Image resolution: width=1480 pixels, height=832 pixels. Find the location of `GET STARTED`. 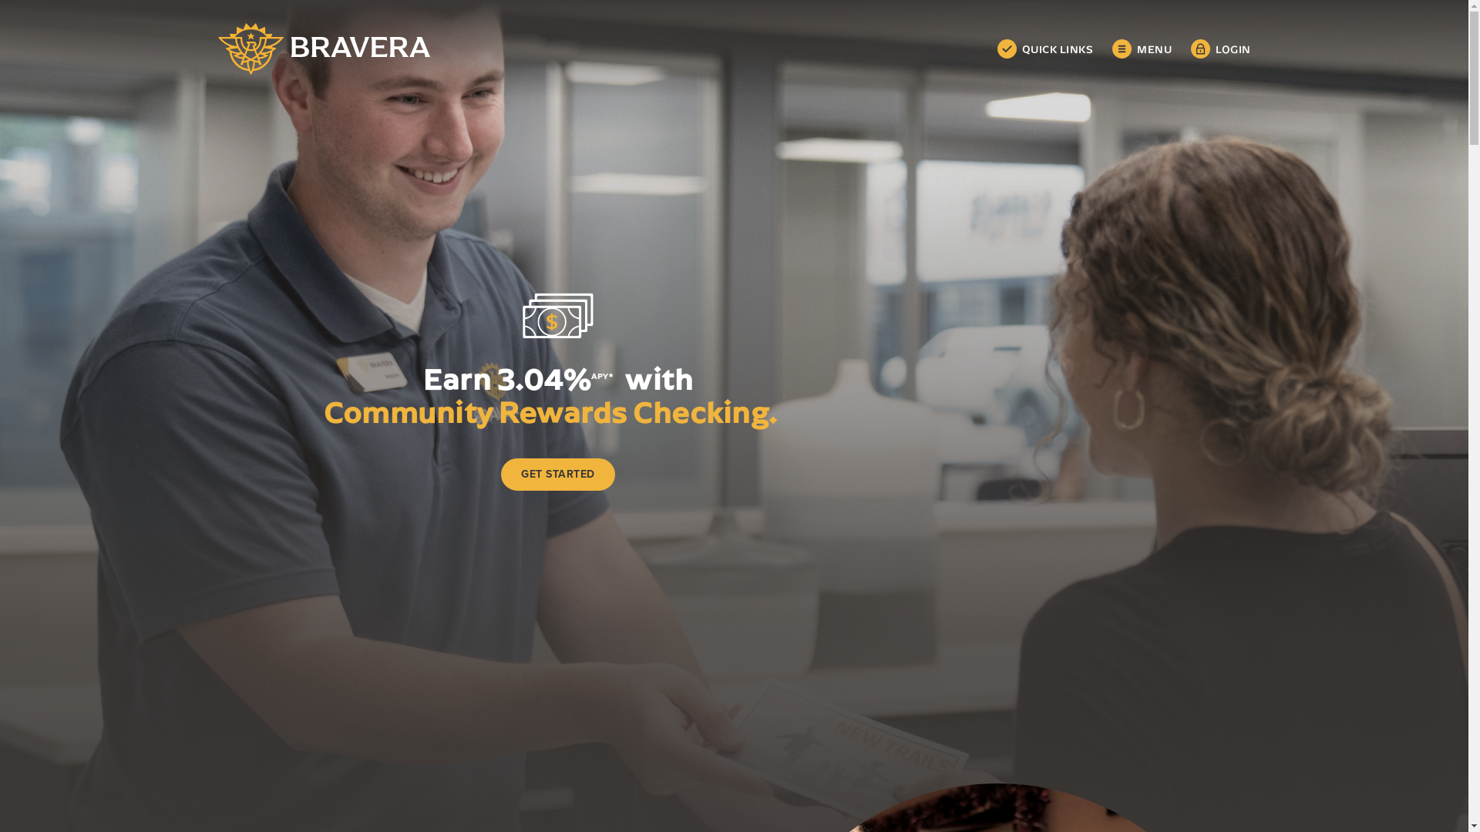

GET STARTED is located at coordinates (558, 474).